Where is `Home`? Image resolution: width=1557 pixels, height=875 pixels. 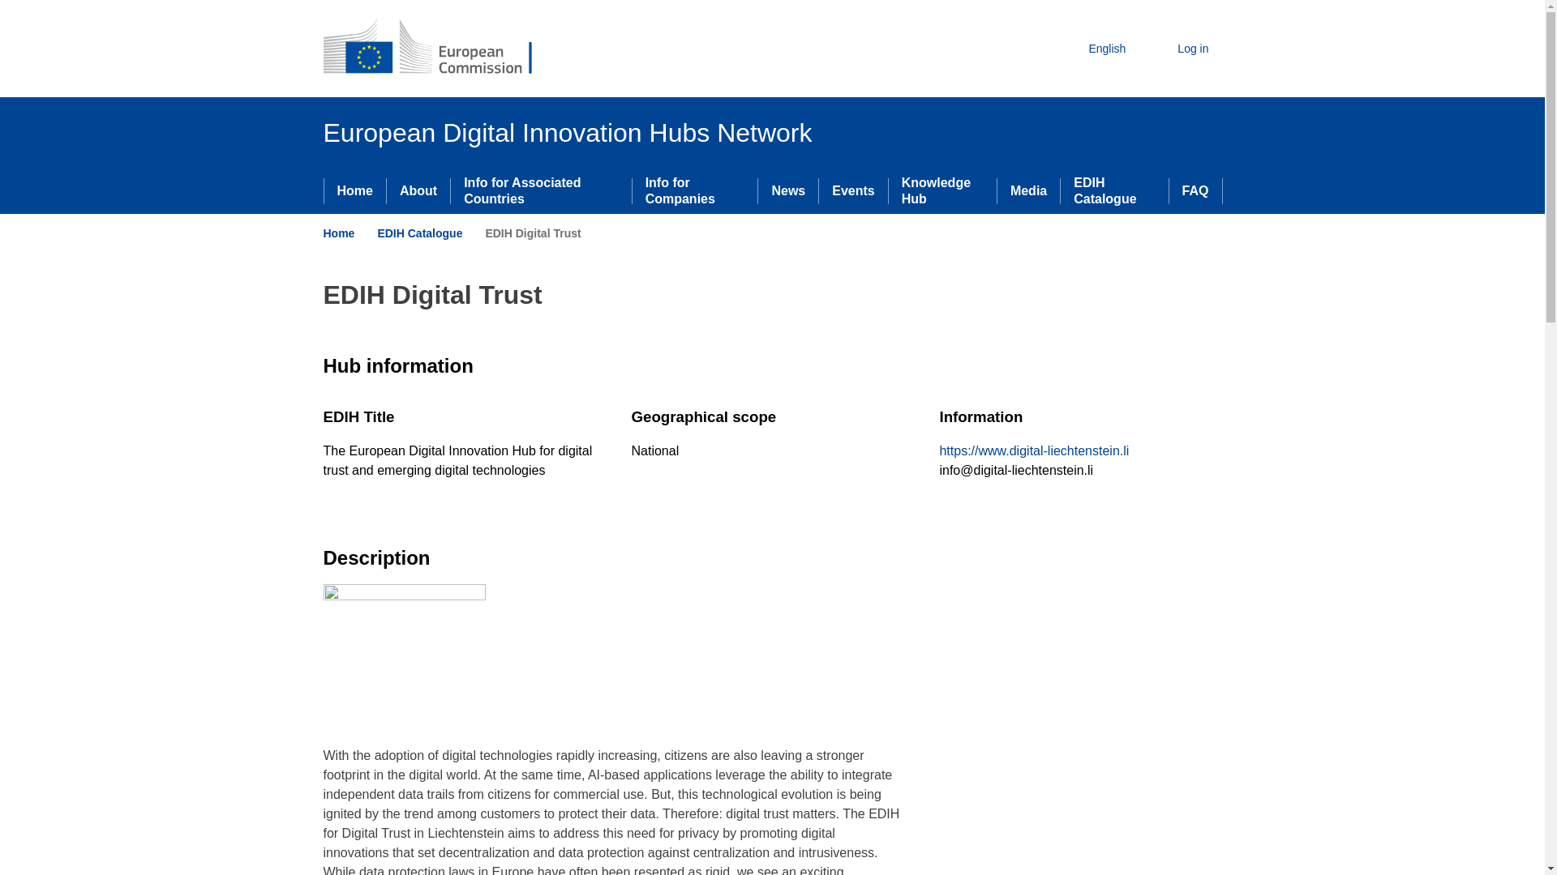
Home is located at coordinates (355, 191).